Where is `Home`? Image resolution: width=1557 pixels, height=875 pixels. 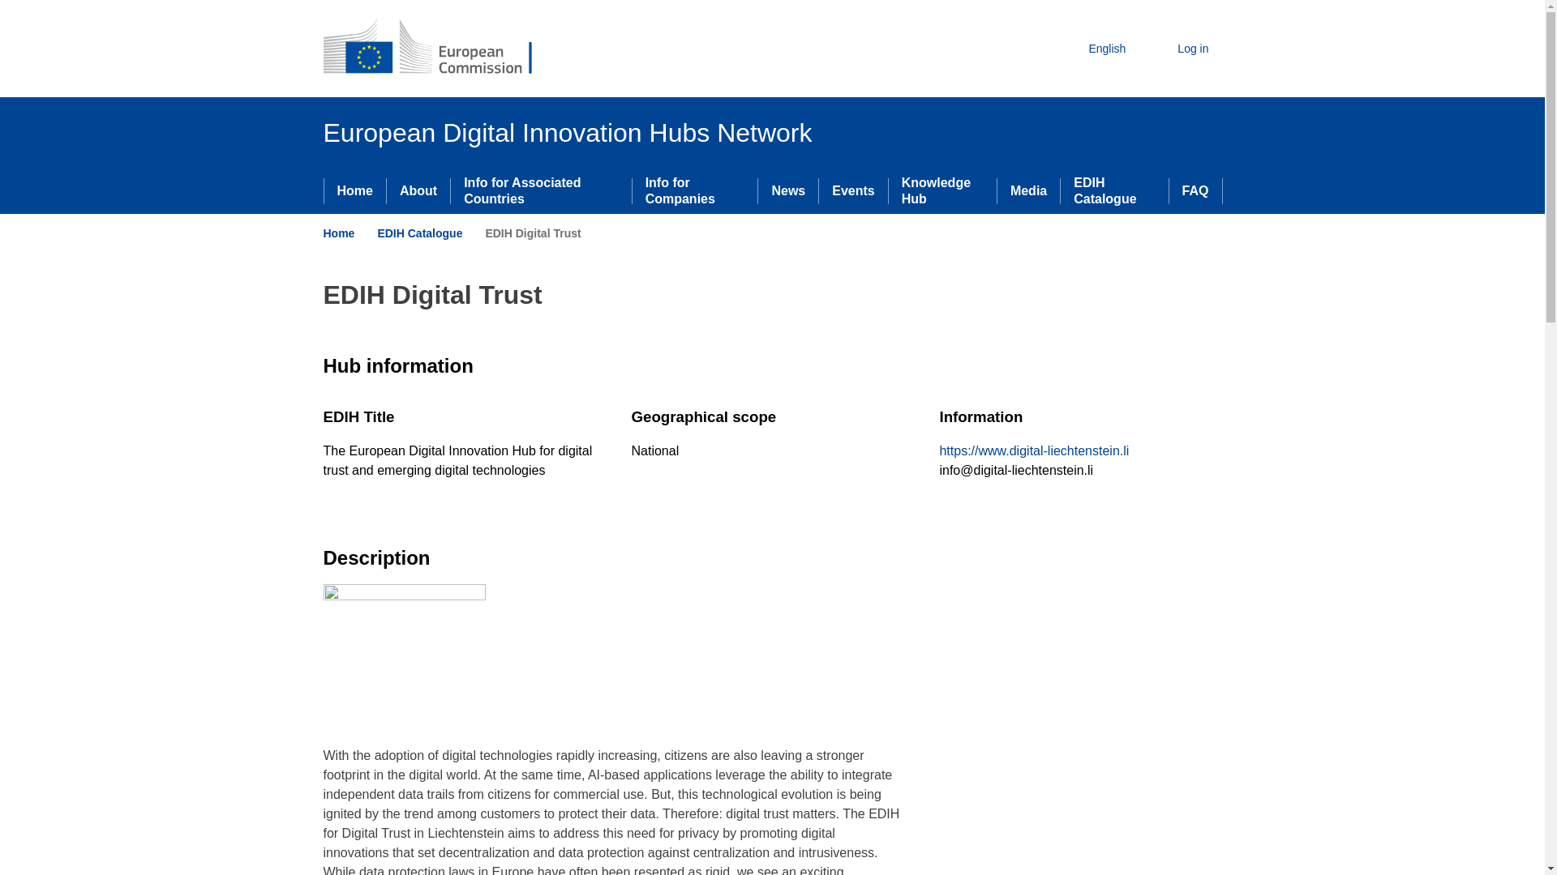
Home is located at coordinates (355, 191).